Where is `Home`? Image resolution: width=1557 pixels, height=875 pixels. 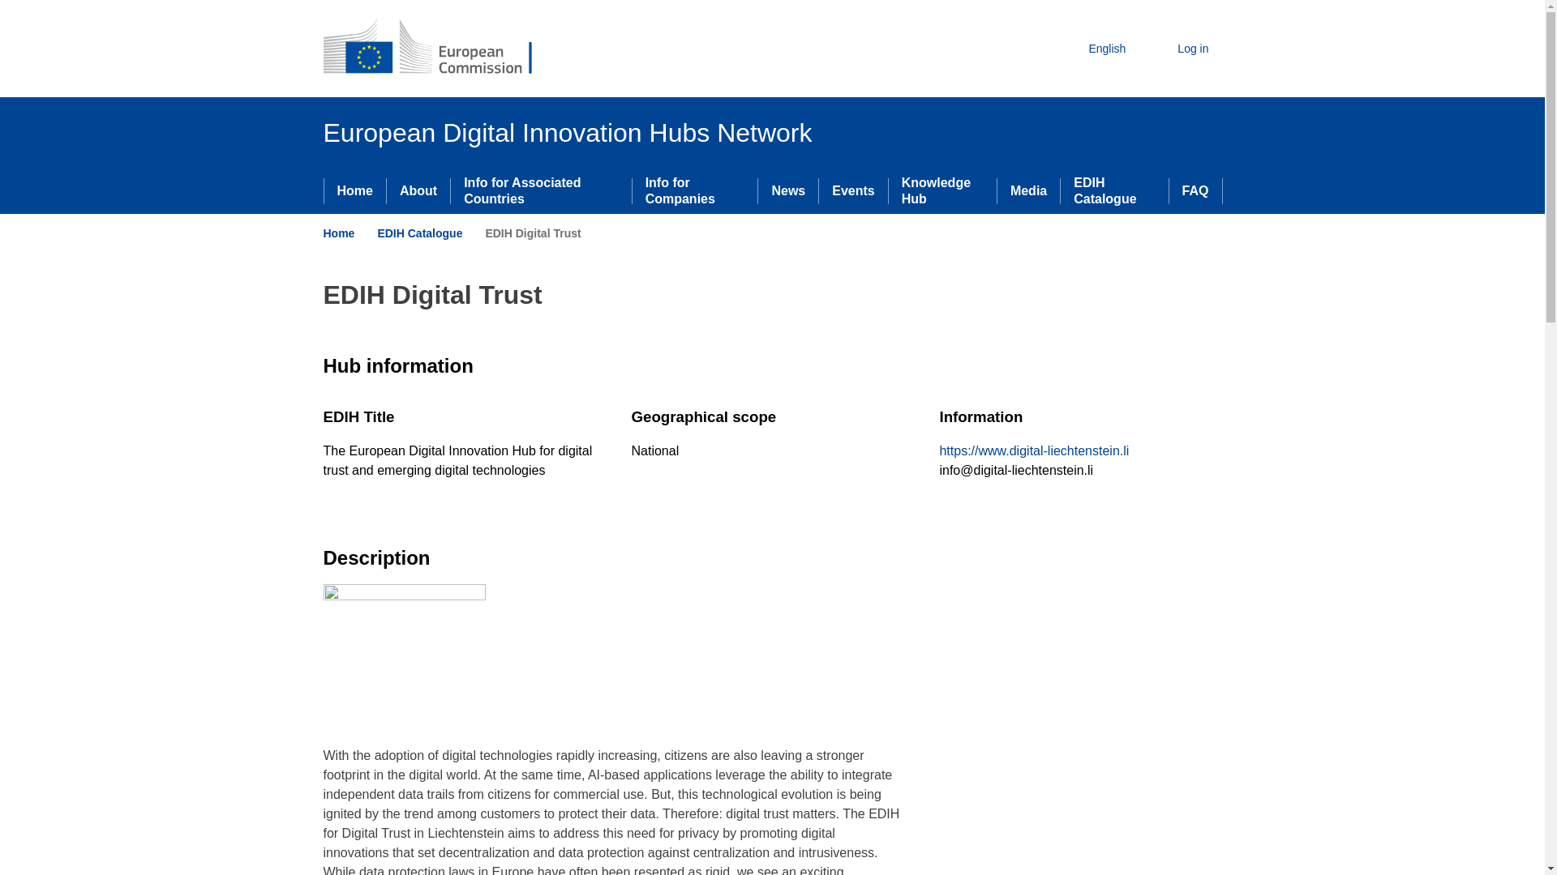
Home is located at coordinates (355, 191).